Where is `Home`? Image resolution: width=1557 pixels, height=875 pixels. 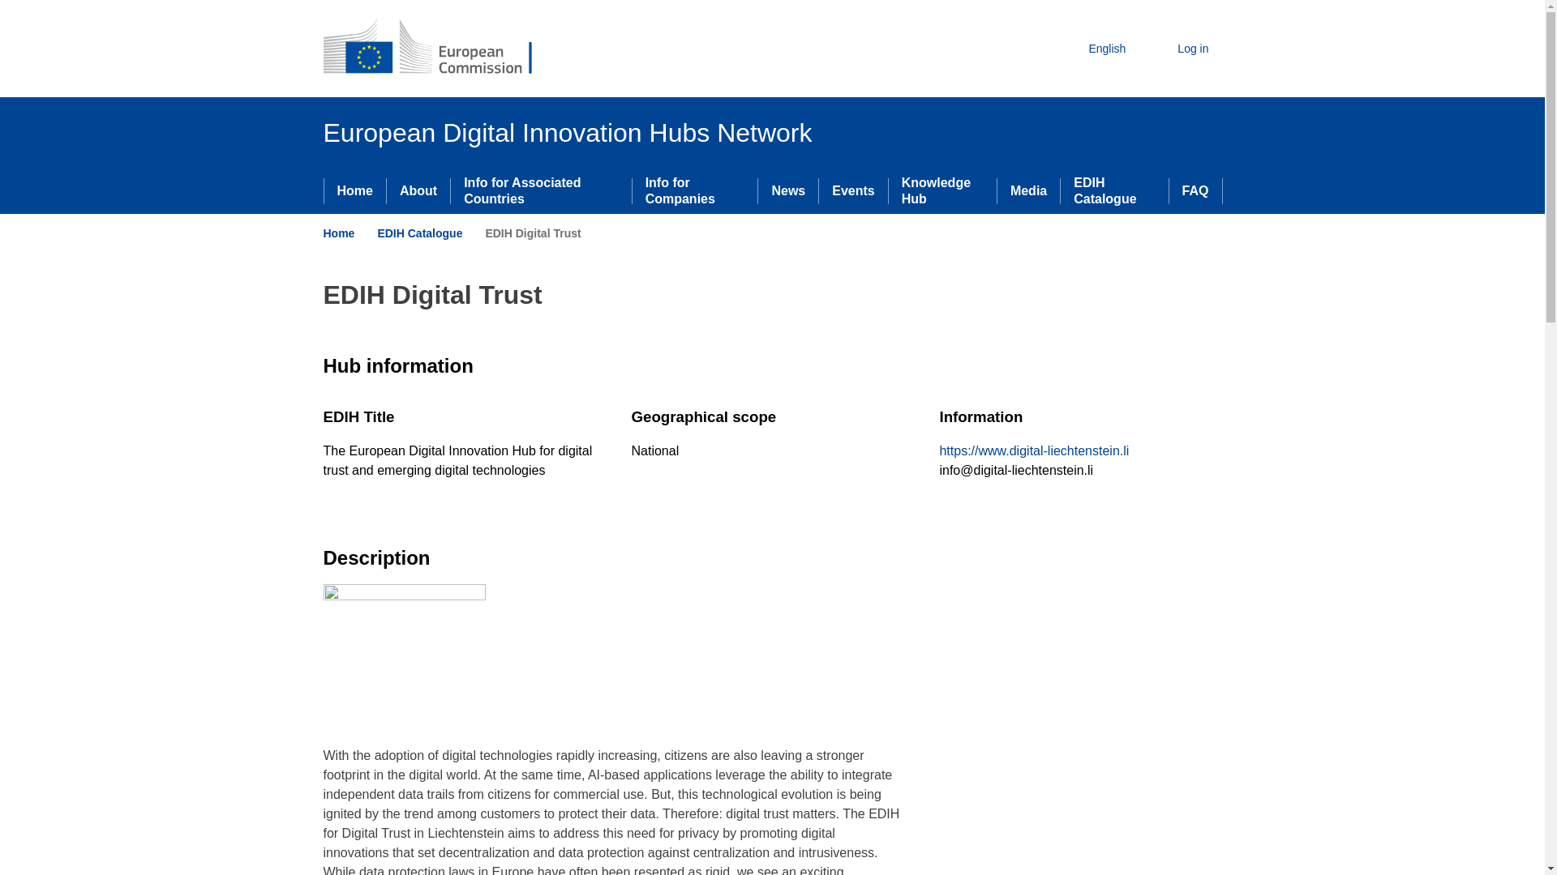
Home is located at coordinates (355, 191).